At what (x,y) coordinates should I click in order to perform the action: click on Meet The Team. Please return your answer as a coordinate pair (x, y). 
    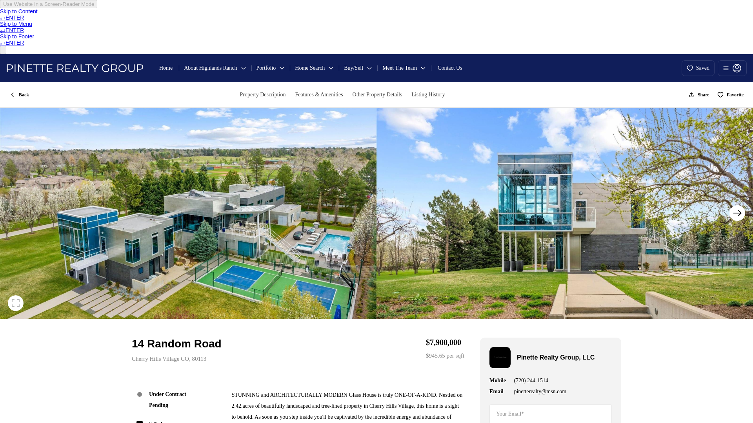
    Looking at the image, I should click on (404, 68).